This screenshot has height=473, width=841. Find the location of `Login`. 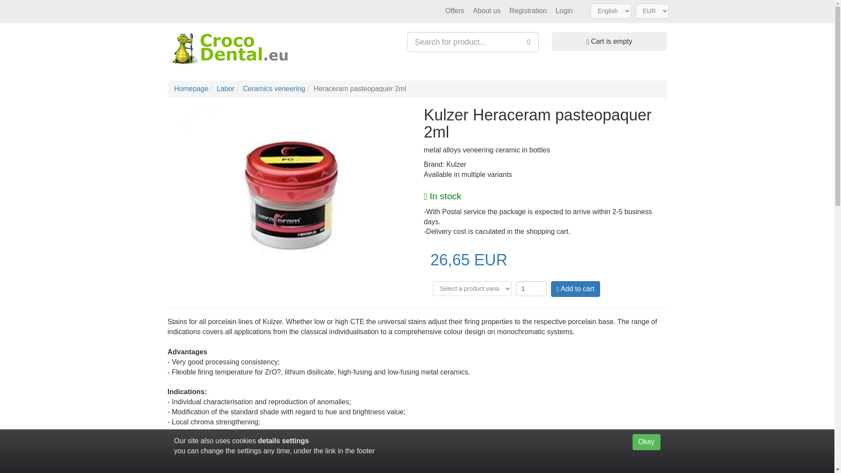

Login is located at coordinates (564, 11).